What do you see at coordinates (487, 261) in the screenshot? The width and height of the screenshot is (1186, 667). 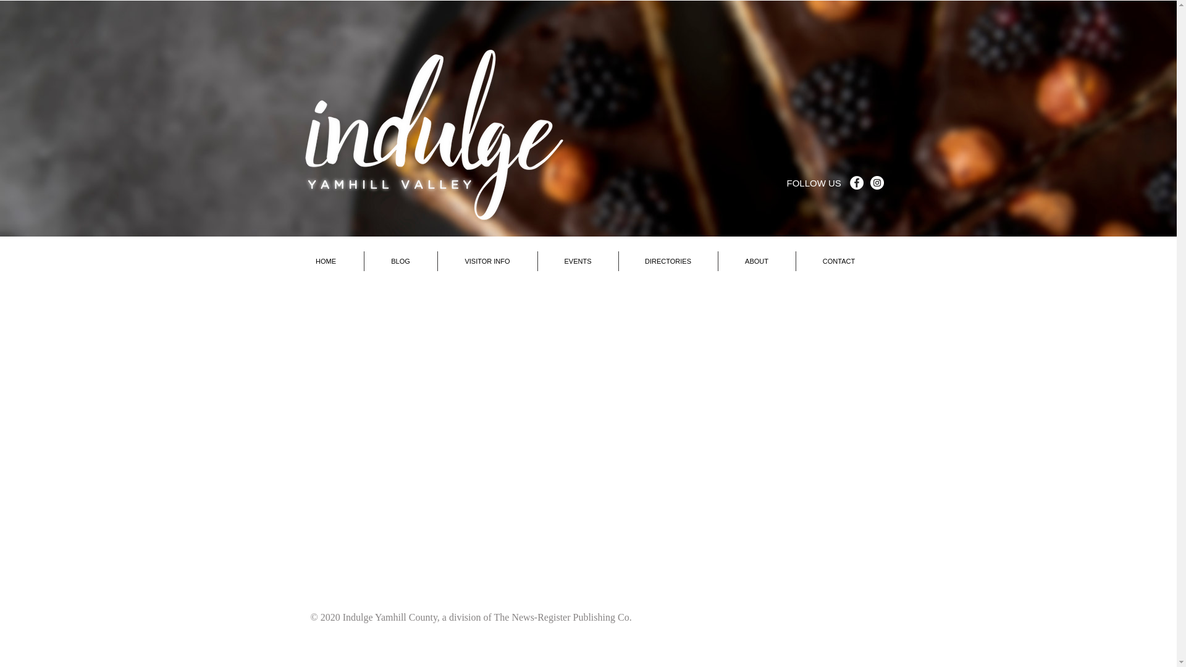 I see `VISITOR INFO` at bounding box center [487, 261].